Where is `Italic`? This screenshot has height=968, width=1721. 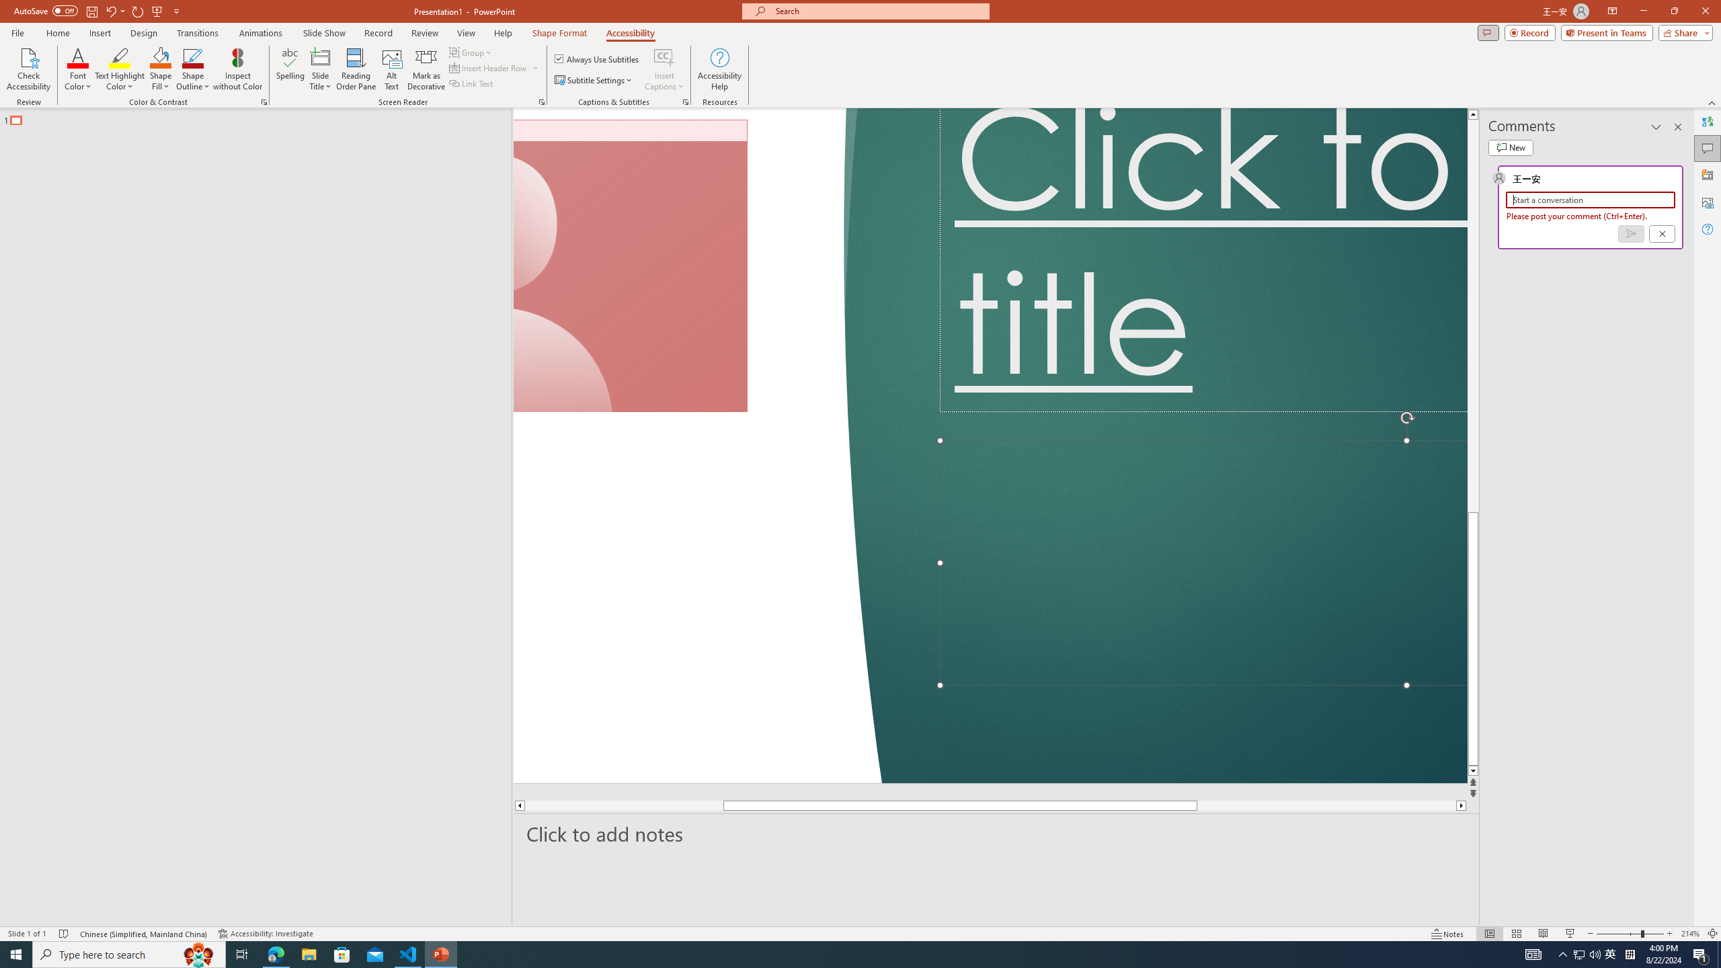 Italic is located at coordinates (143, 121).